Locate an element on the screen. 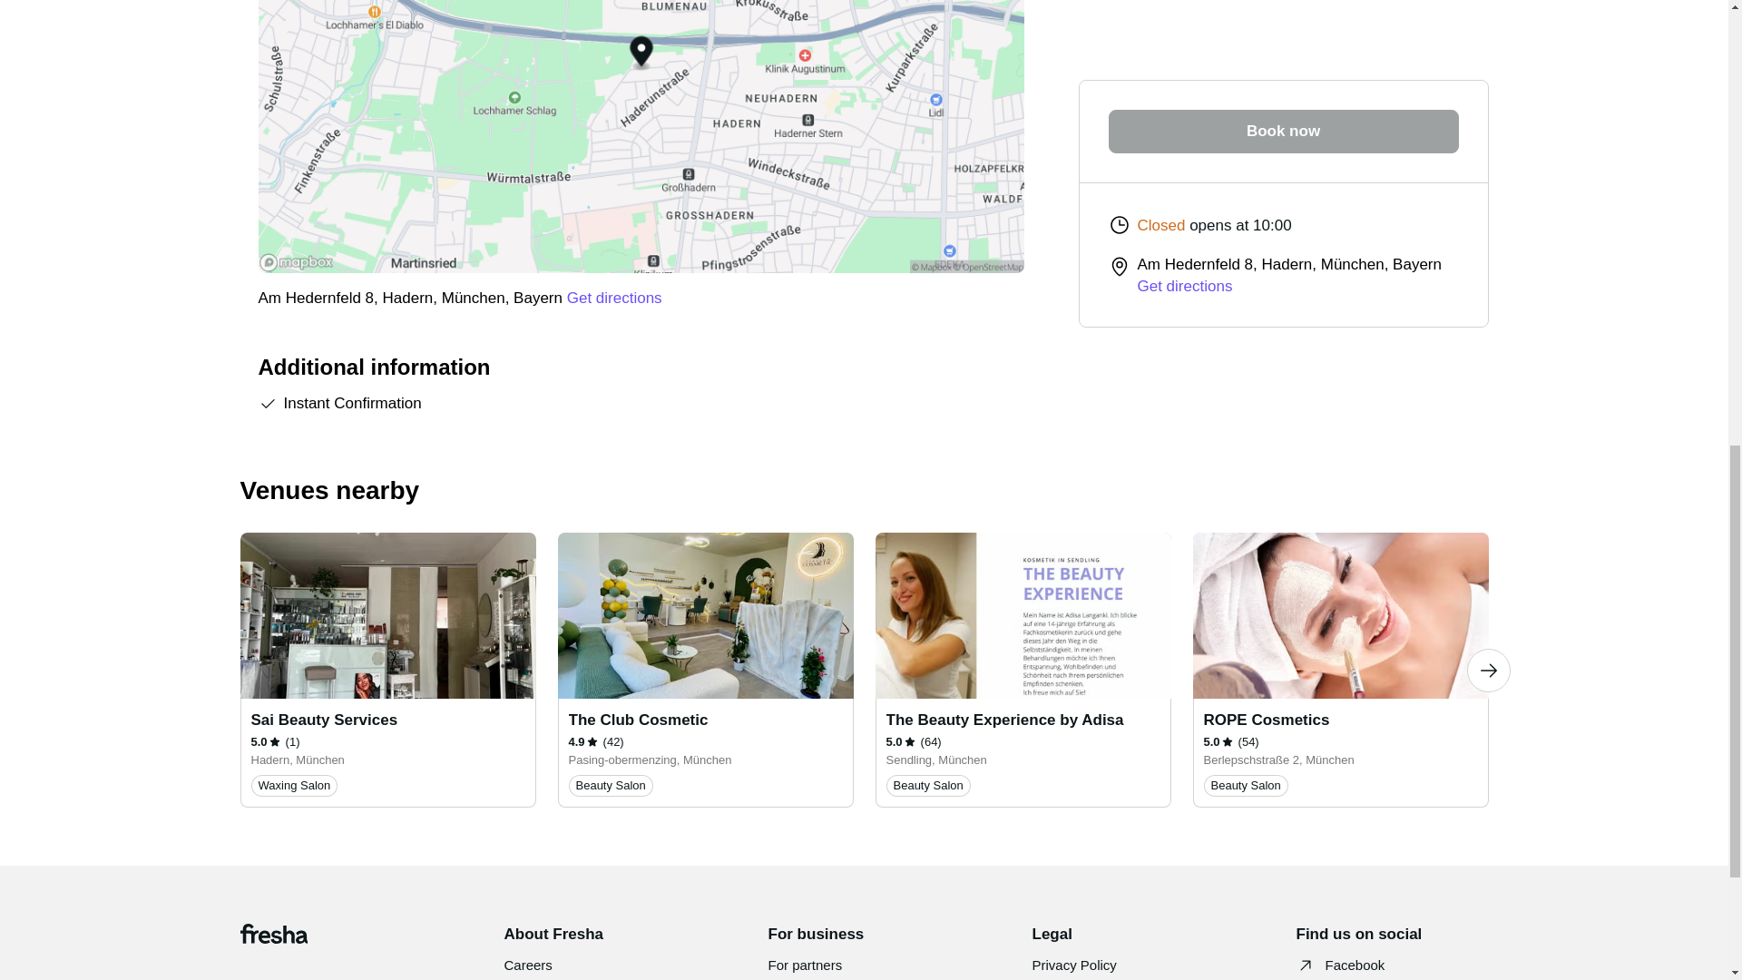 The image size is (1742, 980). Get directions is located at coordinates (614, 298).